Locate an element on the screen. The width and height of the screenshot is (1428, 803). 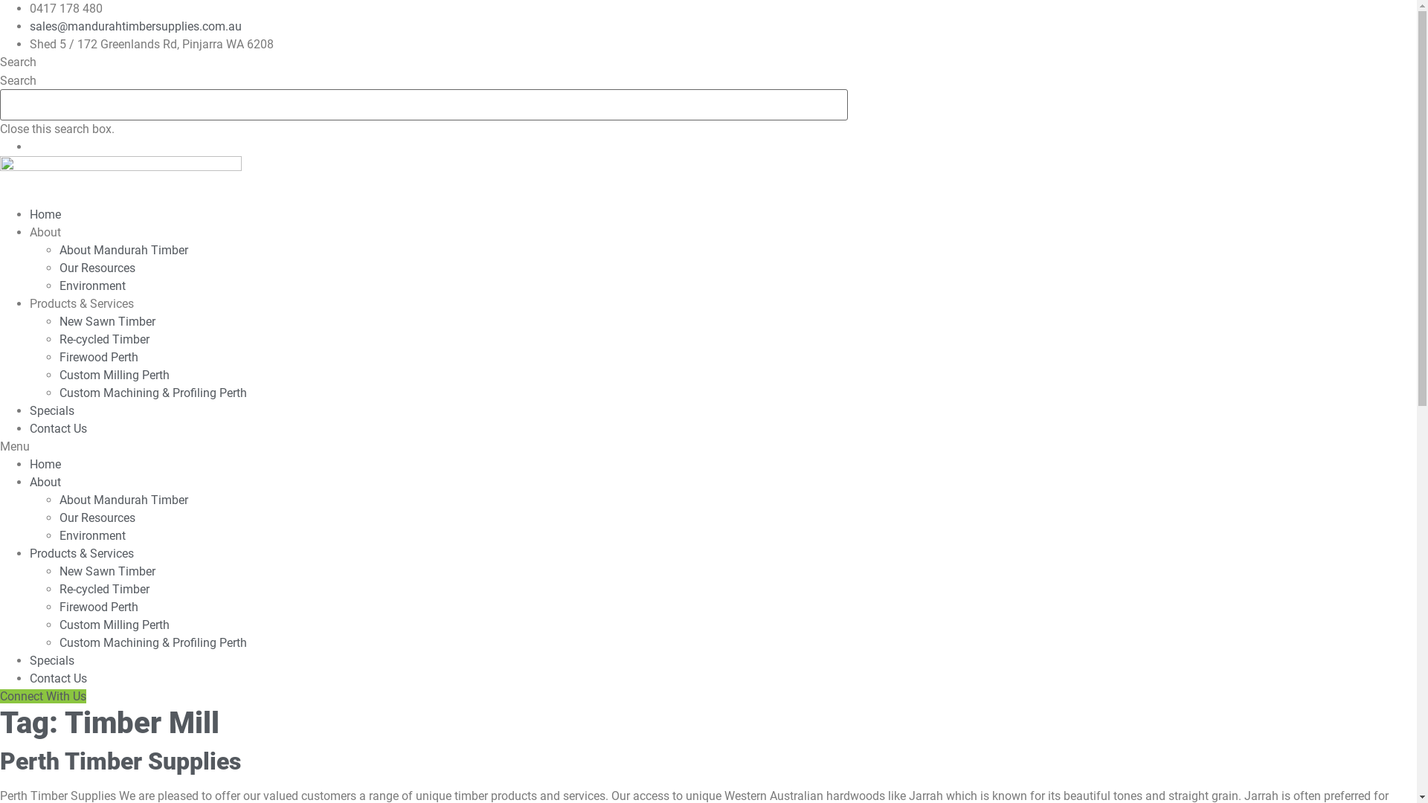
Firewood Perth is located at coordinates (99, 607).